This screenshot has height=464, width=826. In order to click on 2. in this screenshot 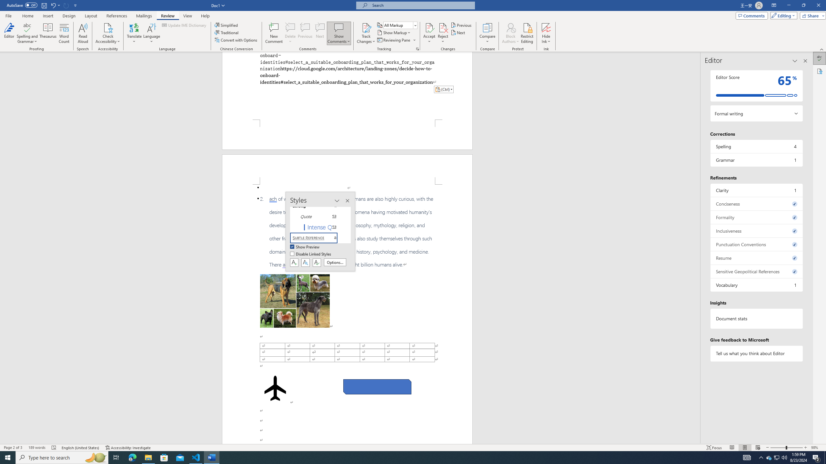, I will do `click(347, 232)`.